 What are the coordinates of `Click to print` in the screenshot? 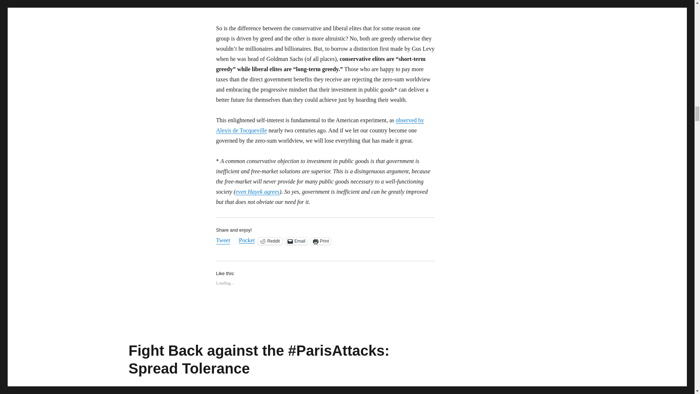 It's located at (321, 241).